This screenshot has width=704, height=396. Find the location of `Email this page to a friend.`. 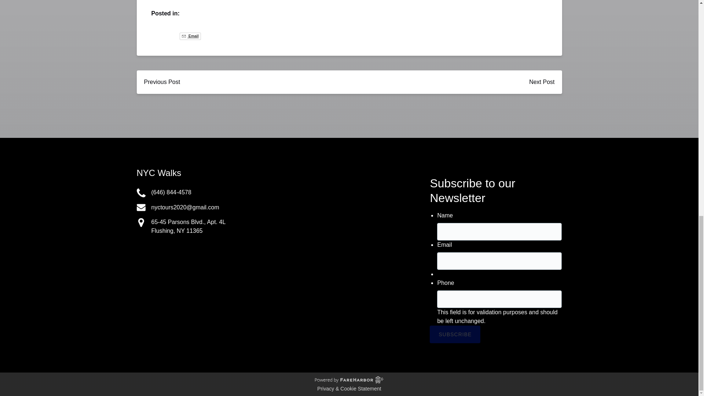

Email this page to a friend. is located at coordinates (190, 36).